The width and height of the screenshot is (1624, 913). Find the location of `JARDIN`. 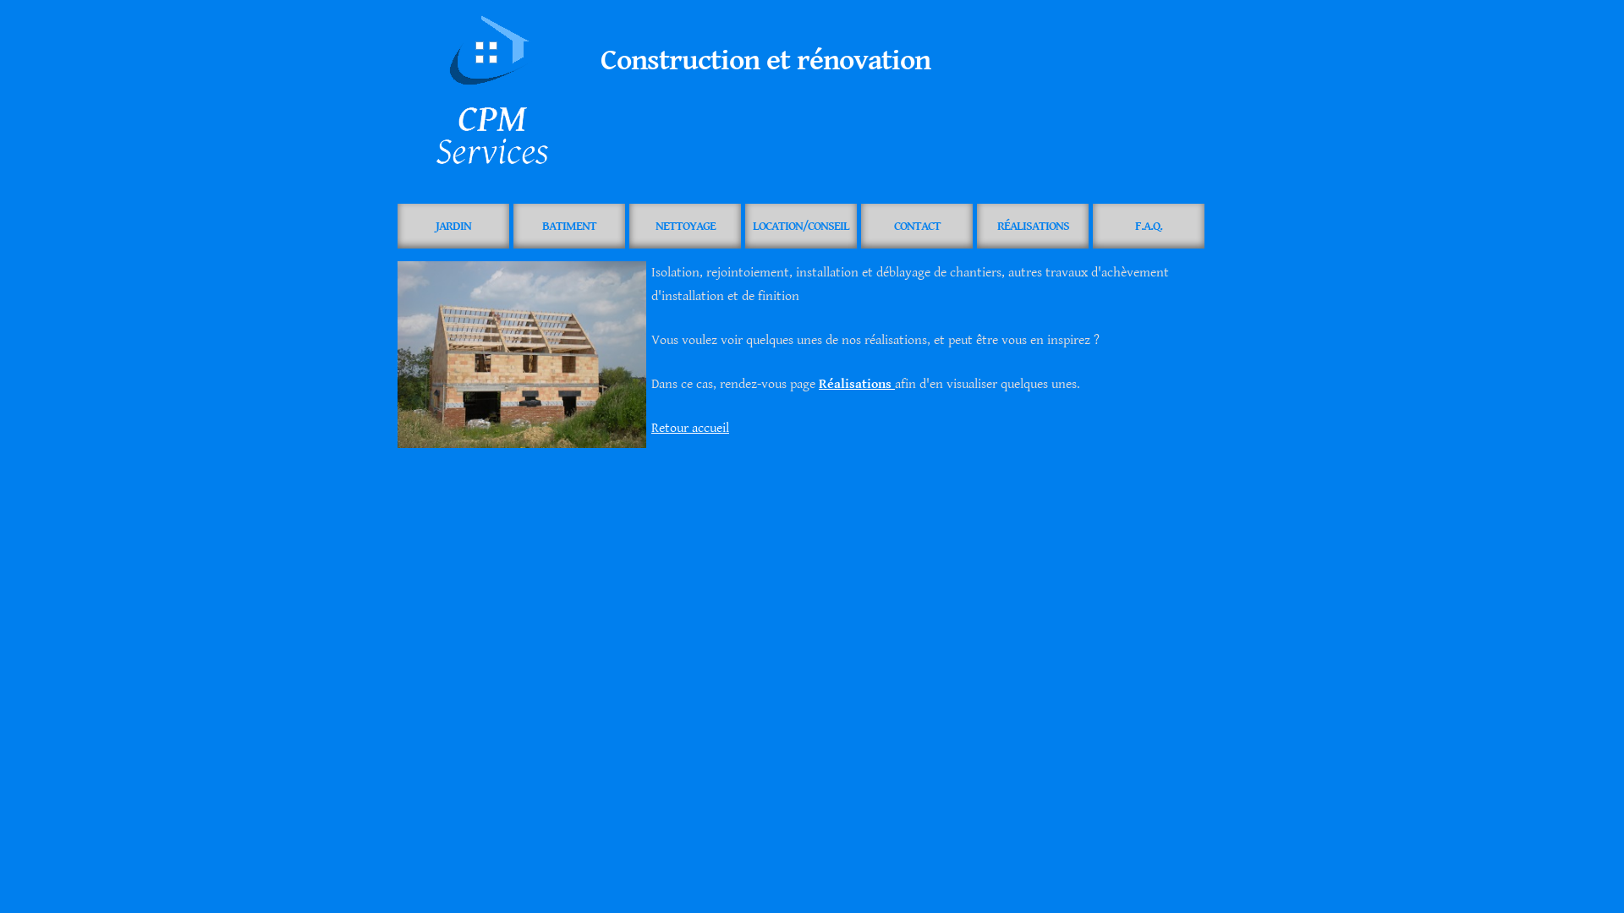

JARDIN is located at coordinates (453, 227).